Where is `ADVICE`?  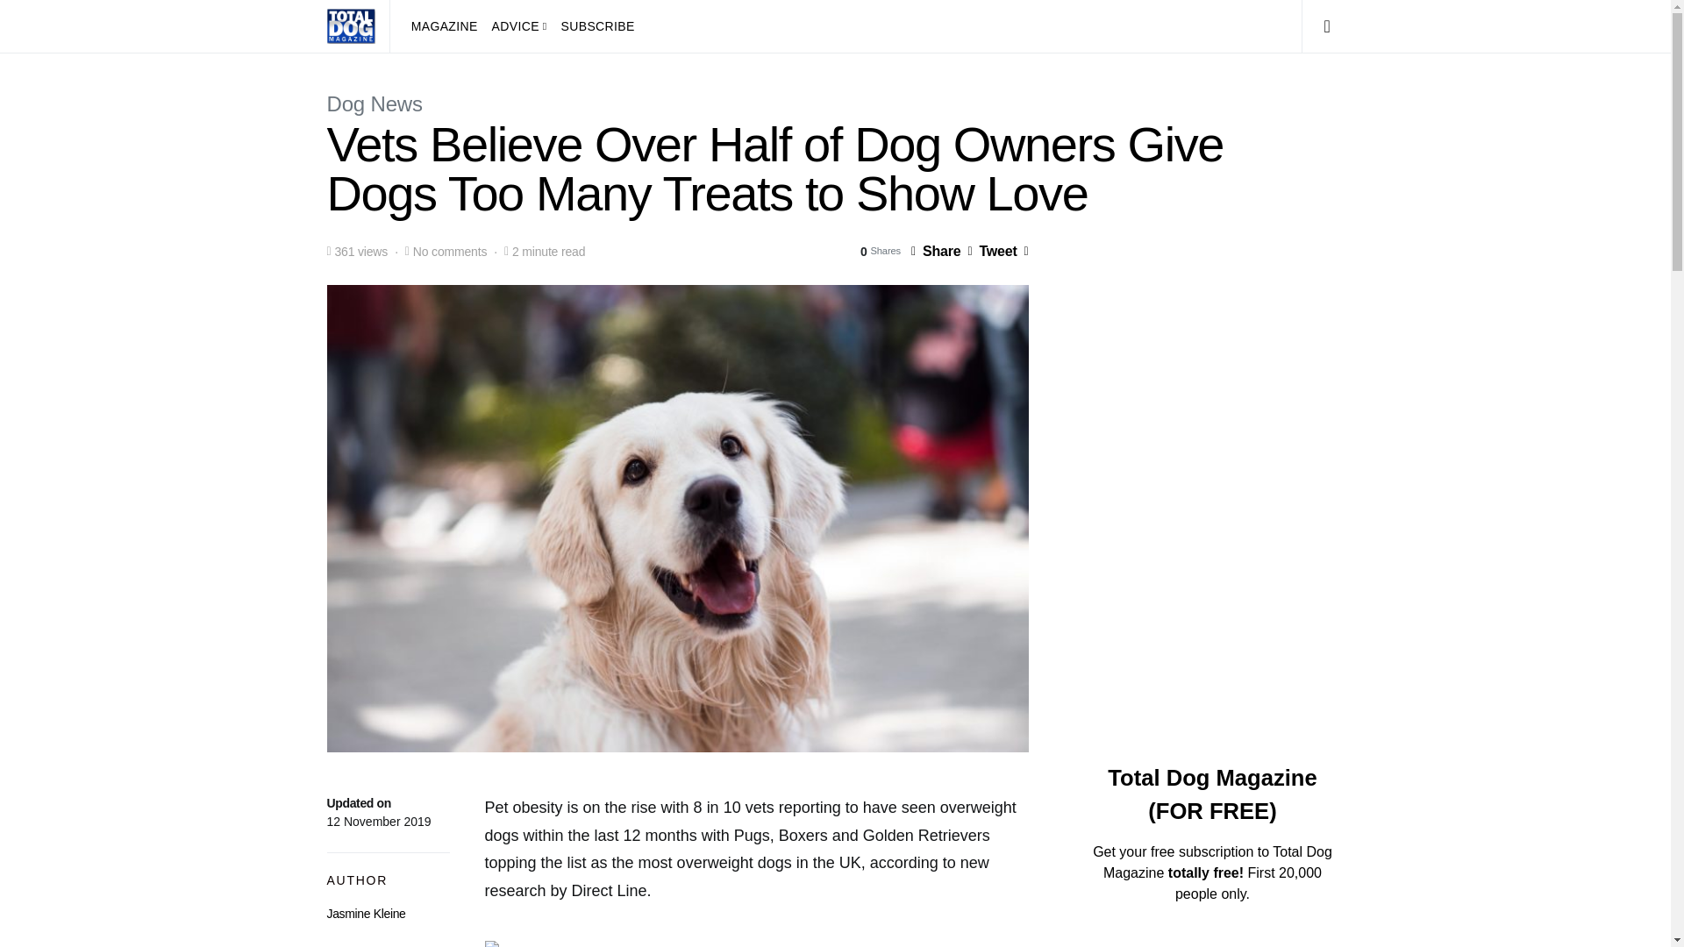
ADVICE is located at coordinates (519, 26).